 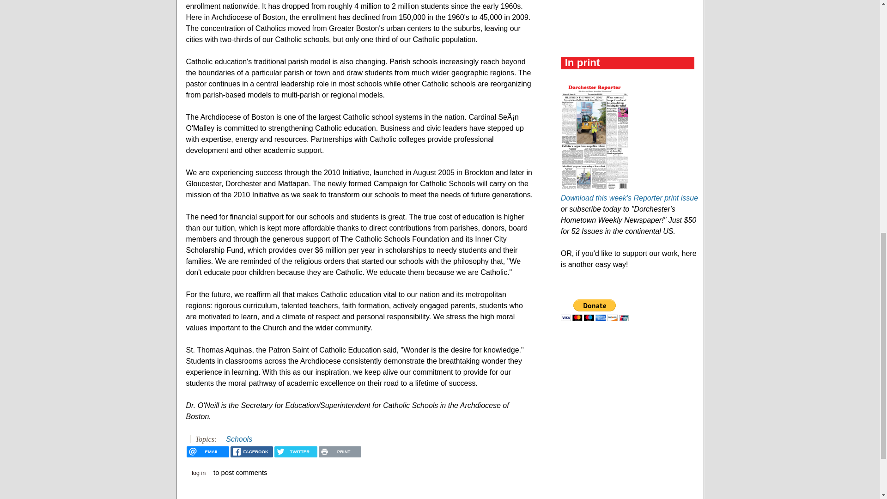 I want to click on Download this week's Reporter print issue, so click(x=629, y=198).